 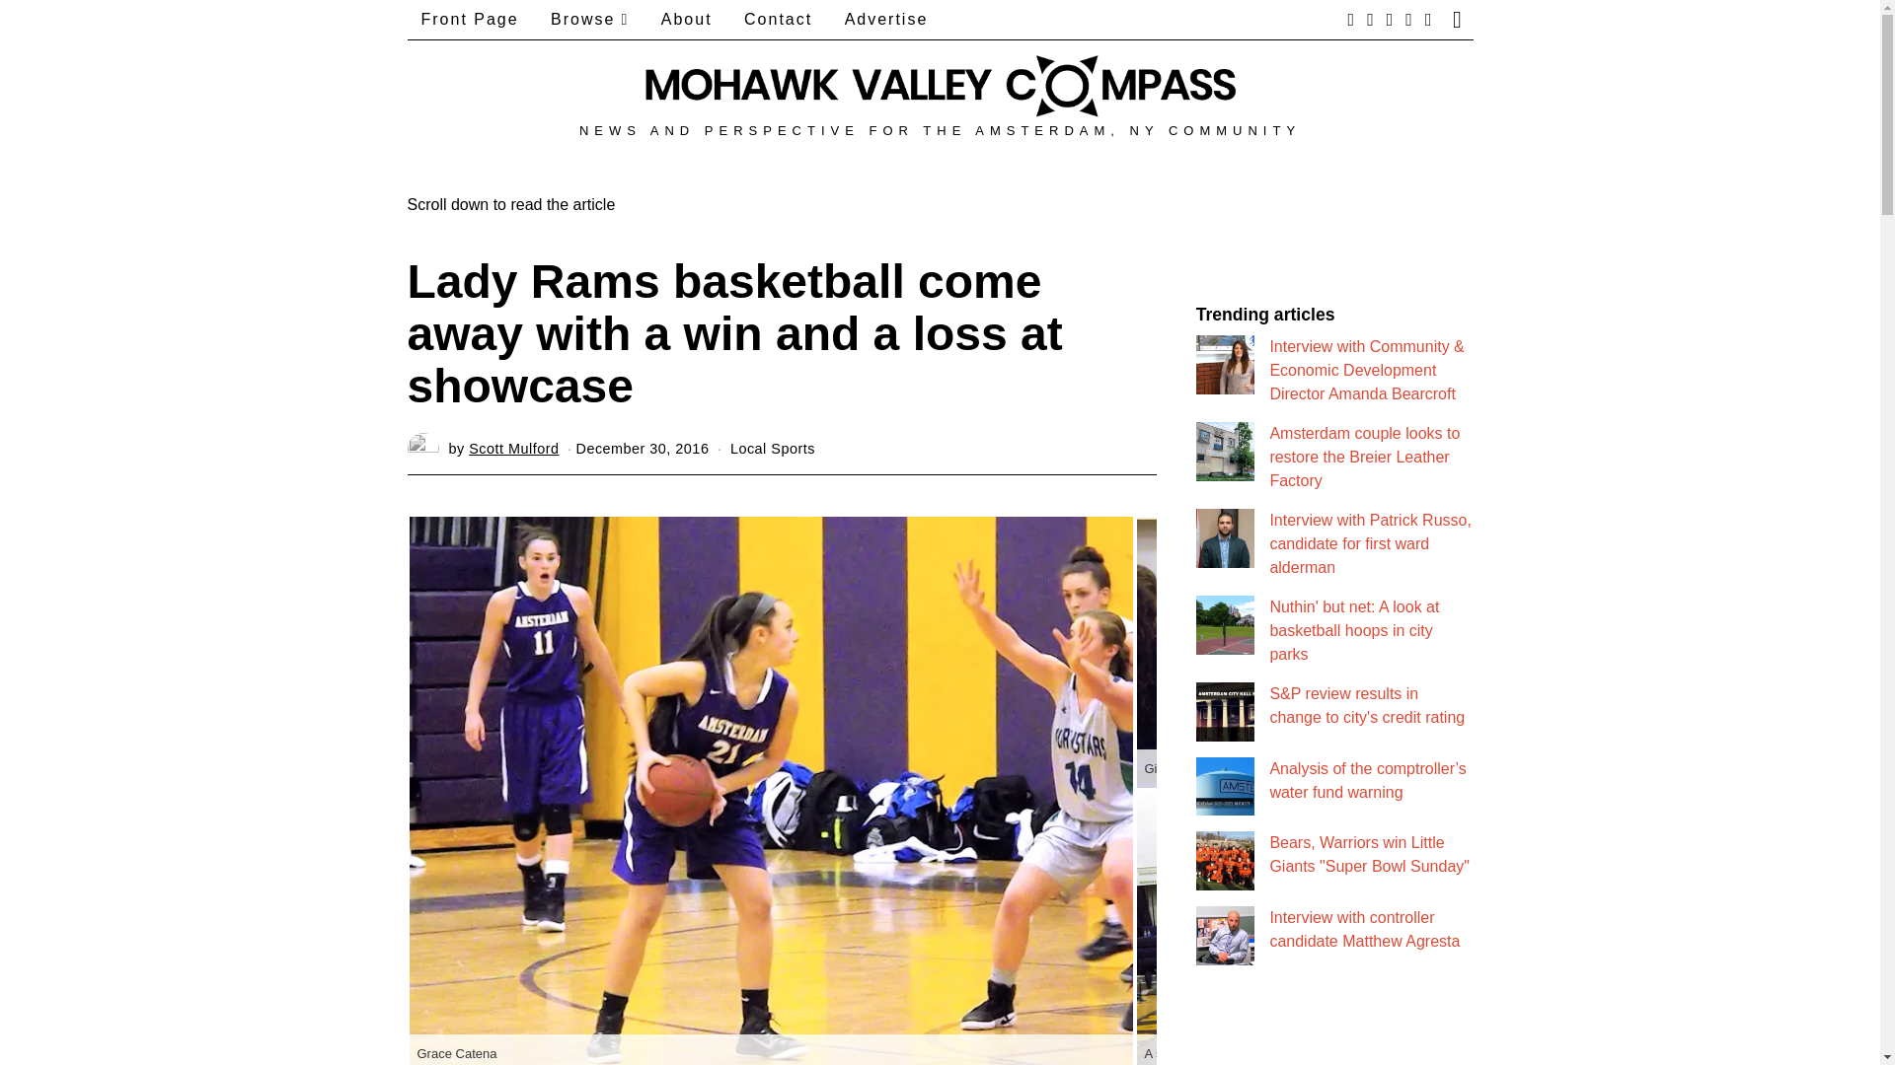 I want to click on Local Sports, so click(x=772, y=449).